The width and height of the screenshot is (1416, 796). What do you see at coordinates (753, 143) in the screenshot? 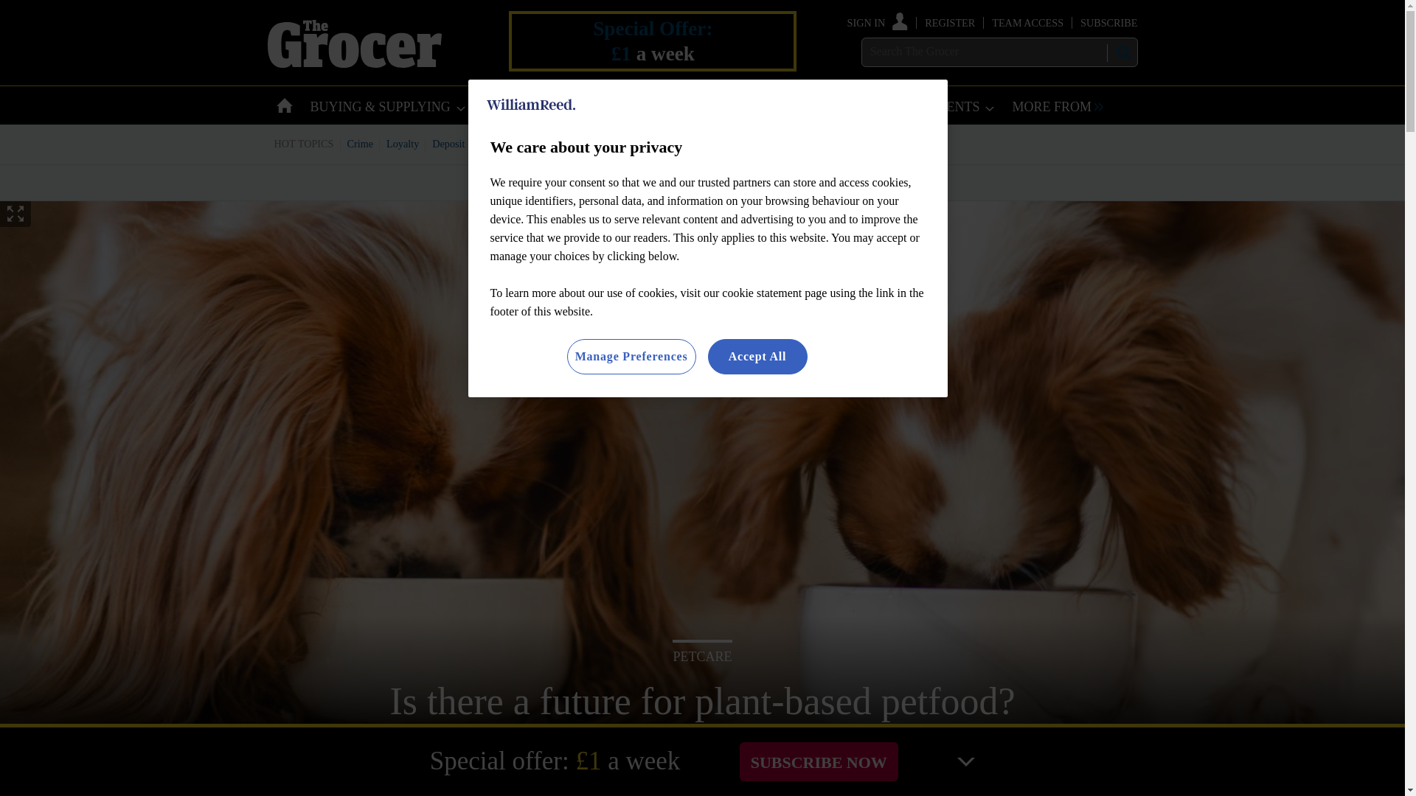
I see `Vaping` at bounding box center [753, 143].